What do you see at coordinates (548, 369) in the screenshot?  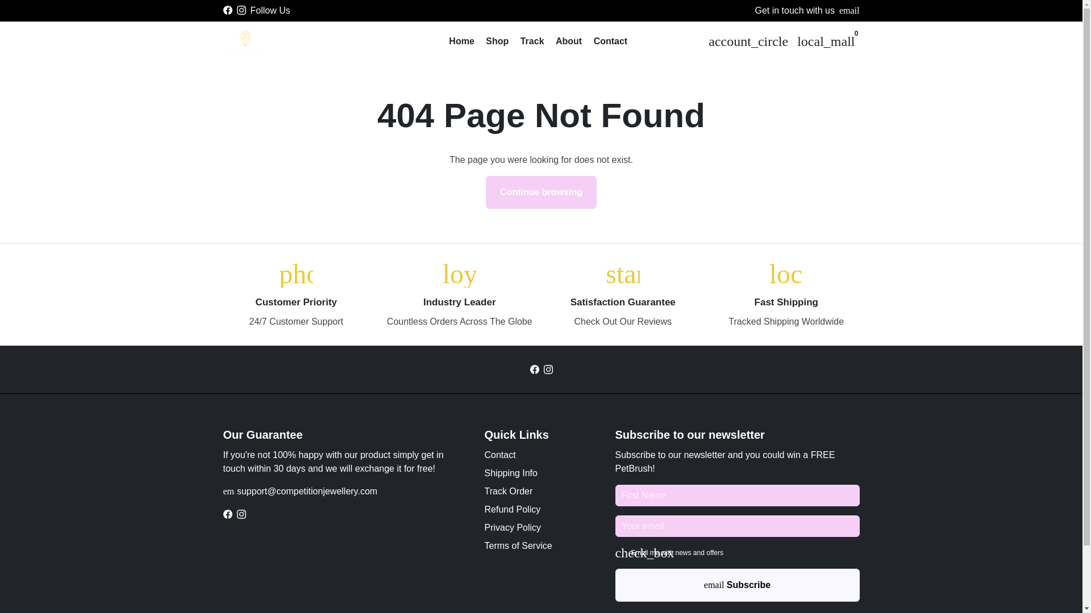 I see `Glow Up Competition Jewellery on Instagram` at bounding box center [548, 369].